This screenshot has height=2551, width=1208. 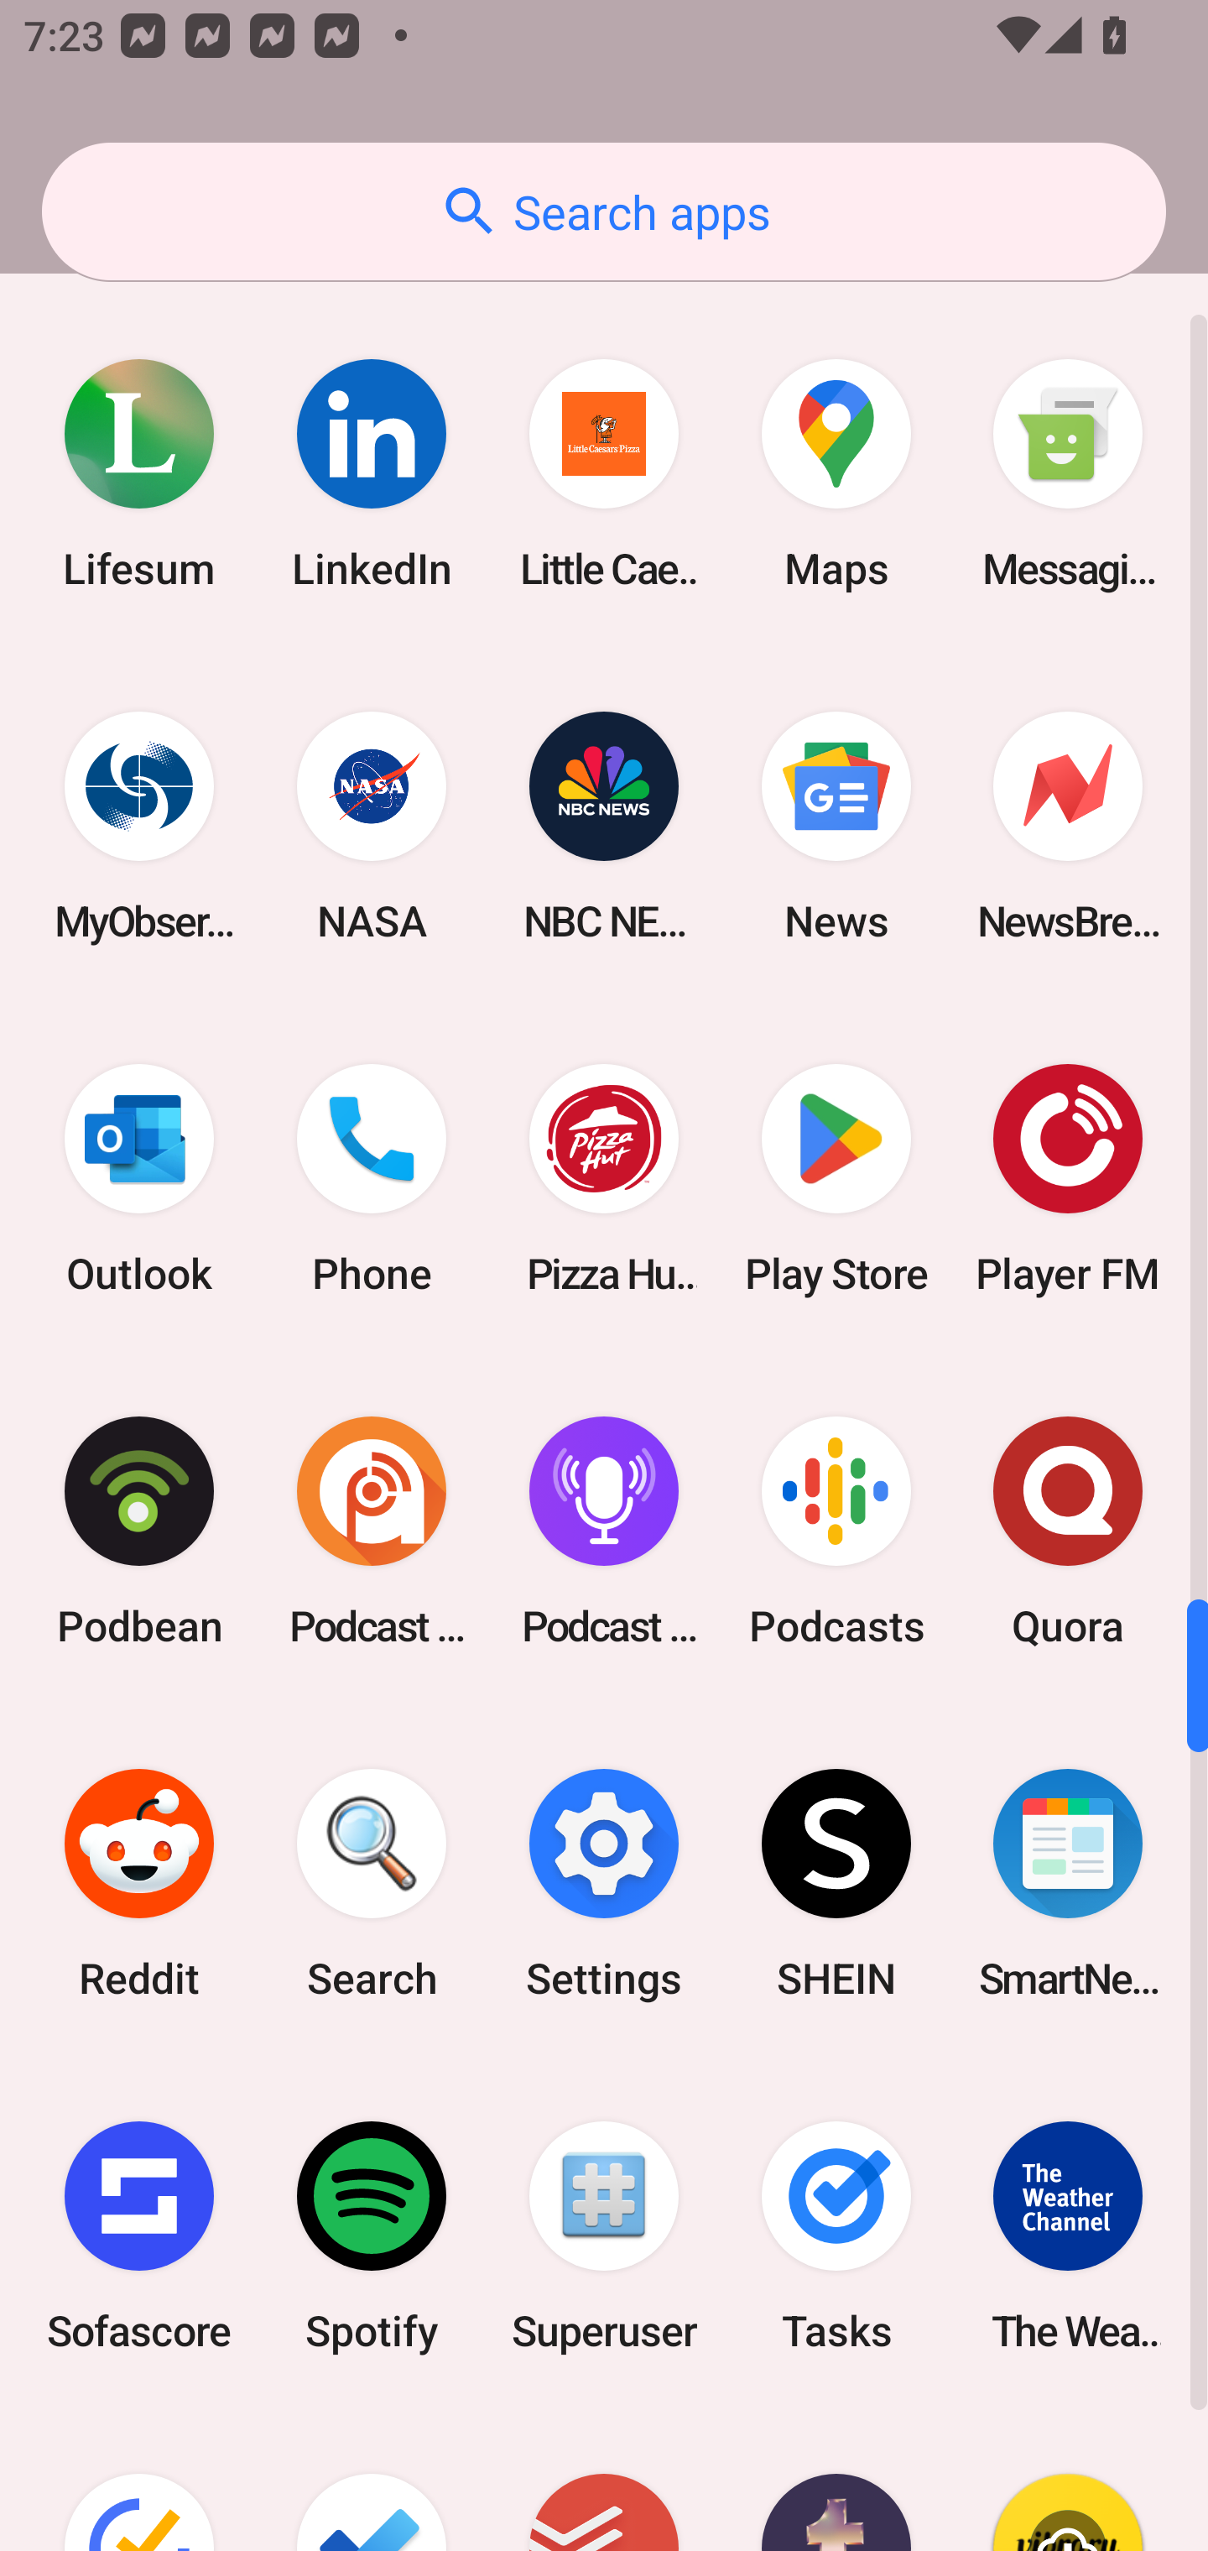 I want to click on News, so click(x=836, y=826).